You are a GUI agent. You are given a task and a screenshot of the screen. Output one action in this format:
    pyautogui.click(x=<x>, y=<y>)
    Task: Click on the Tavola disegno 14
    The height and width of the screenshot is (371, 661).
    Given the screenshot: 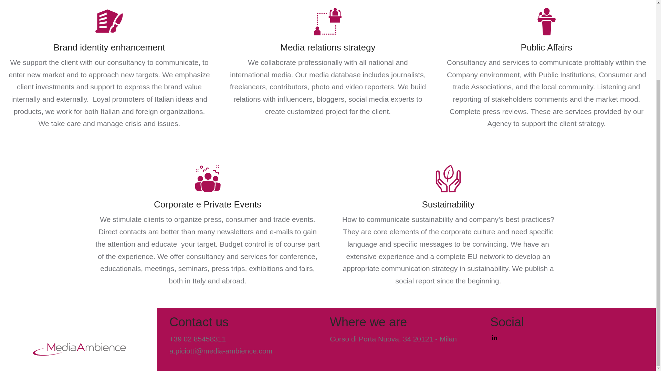 What is the action you would take?
    pyautogui.click(x=207, y=179)
    